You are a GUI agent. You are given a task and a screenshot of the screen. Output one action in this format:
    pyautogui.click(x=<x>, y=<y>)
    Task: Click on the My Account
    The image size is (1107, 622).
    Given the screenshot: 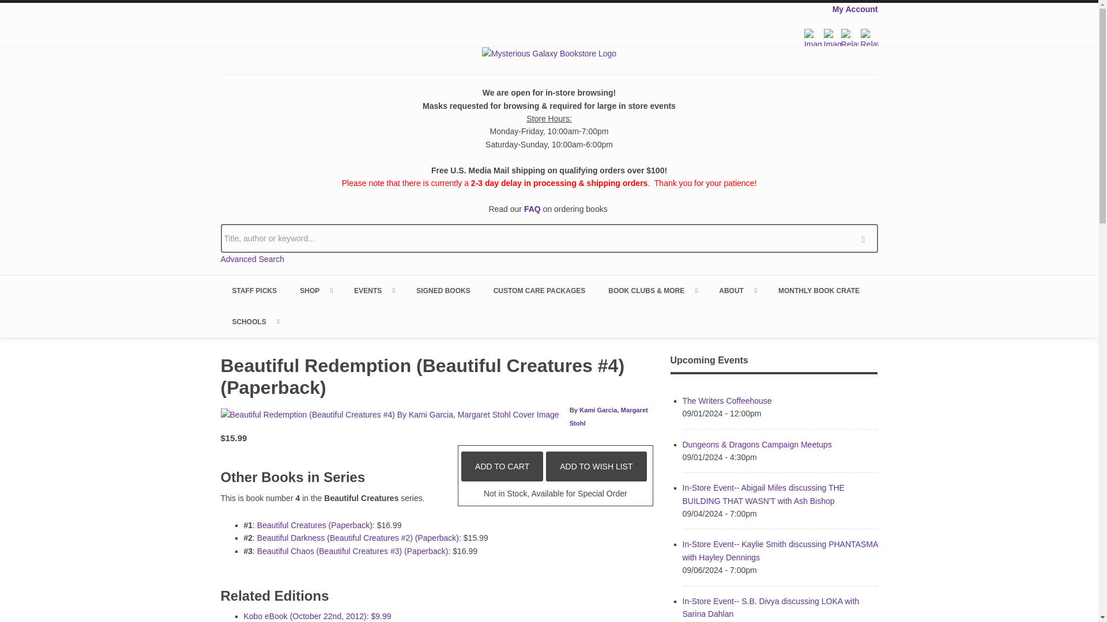 What is the action you would take?
    pyautogui.click(x=854, y=9)
    